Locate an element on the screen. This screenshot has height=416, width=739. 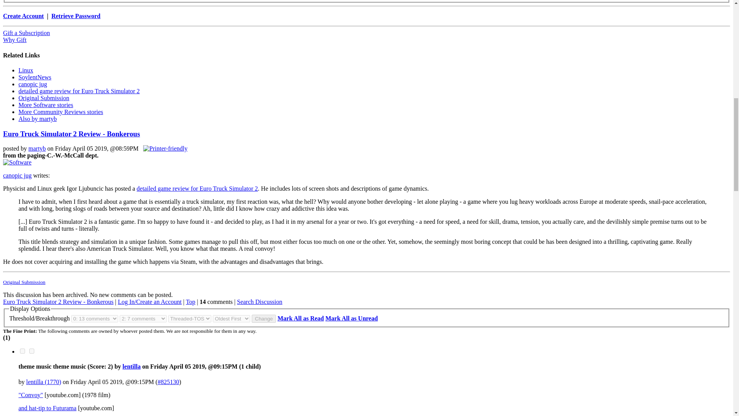
on is located at coordinates (22, 351).